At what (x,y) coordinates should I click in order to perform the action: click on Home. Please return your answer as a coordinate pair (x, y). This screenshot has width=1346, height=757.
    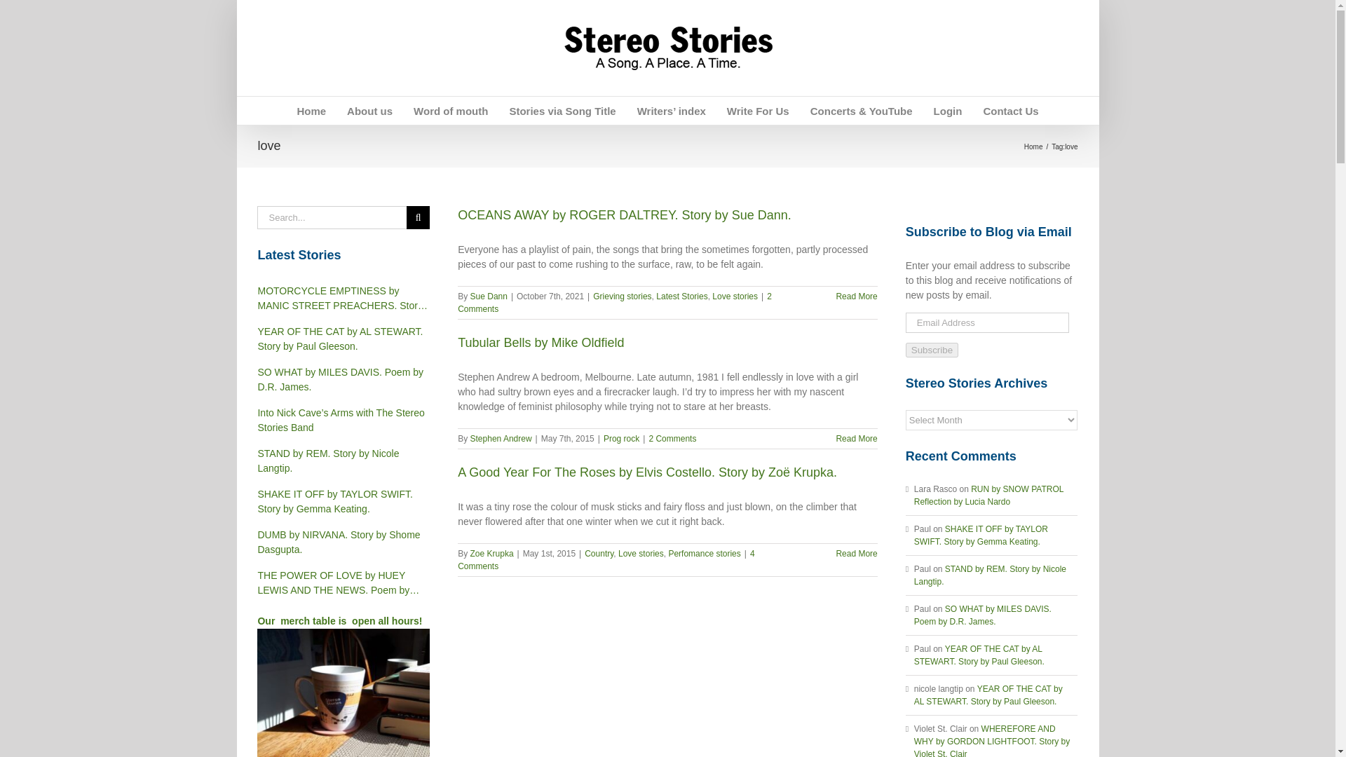
    Looking at the image, I should click on (1033, 146).